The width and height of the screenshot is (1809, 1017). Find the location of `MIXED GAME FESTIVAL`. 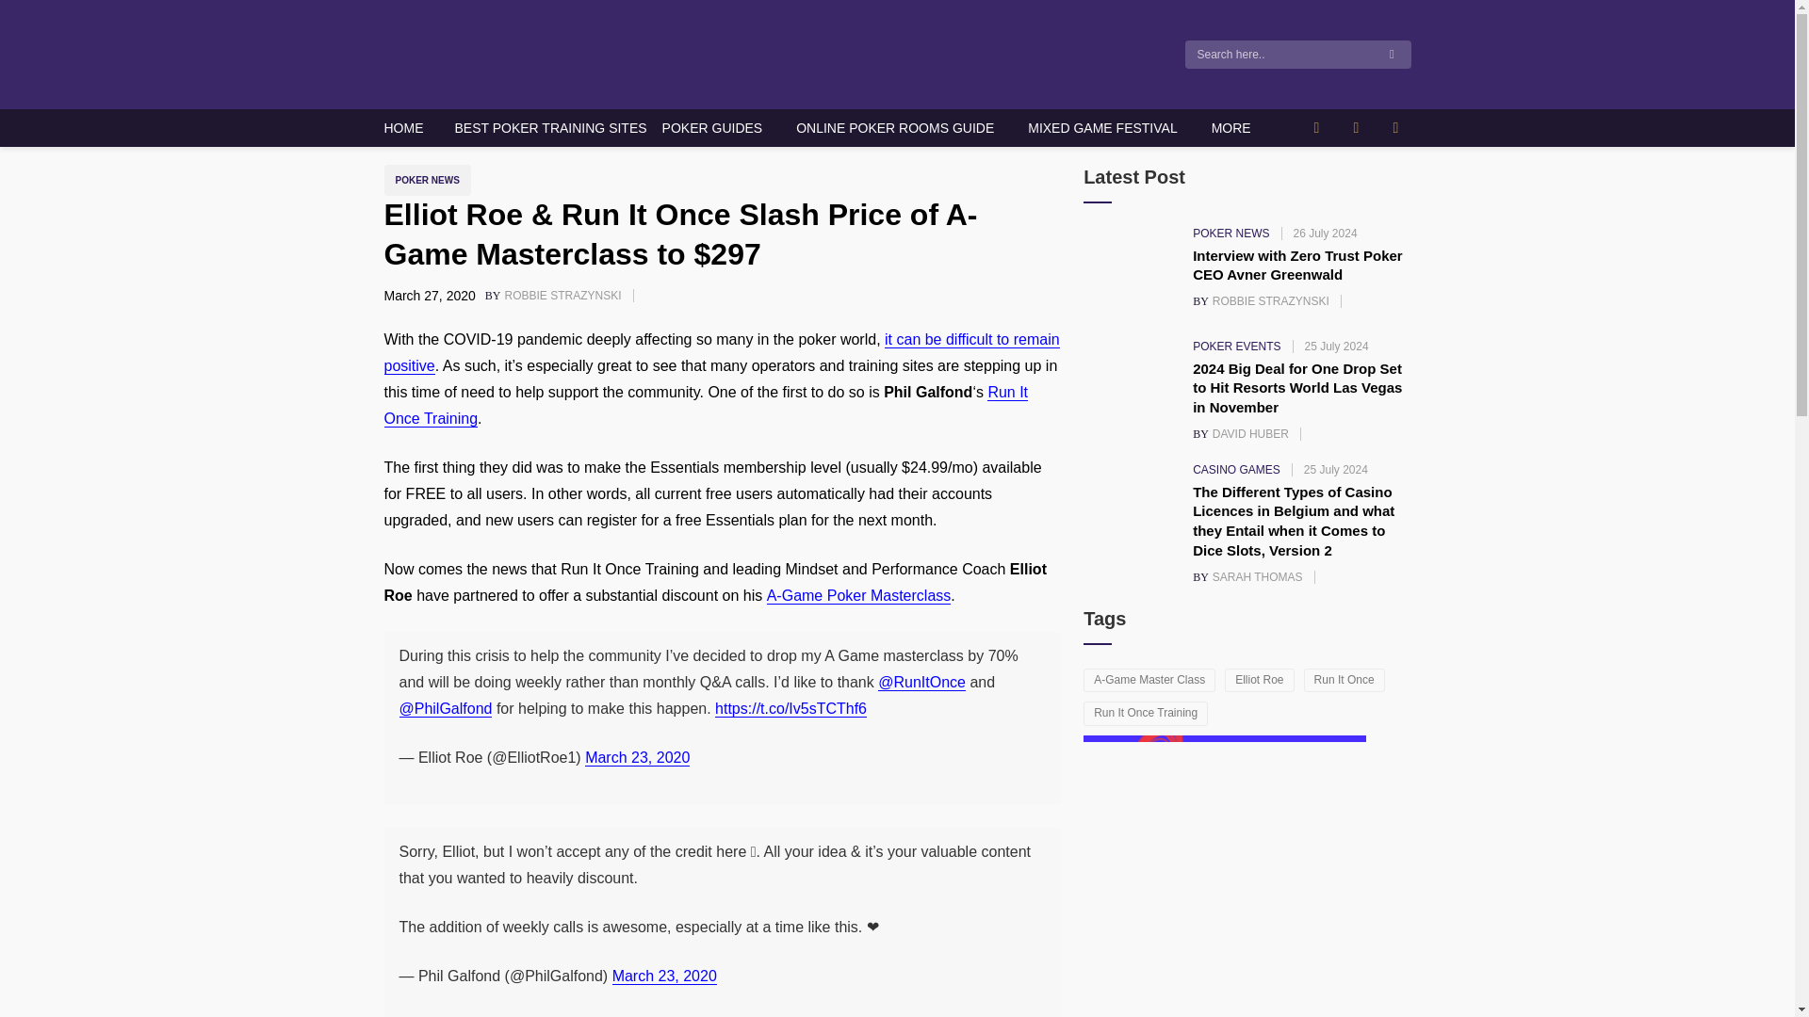

MIXED GAME FESTIVAL is located at coordinates (1102, 127).